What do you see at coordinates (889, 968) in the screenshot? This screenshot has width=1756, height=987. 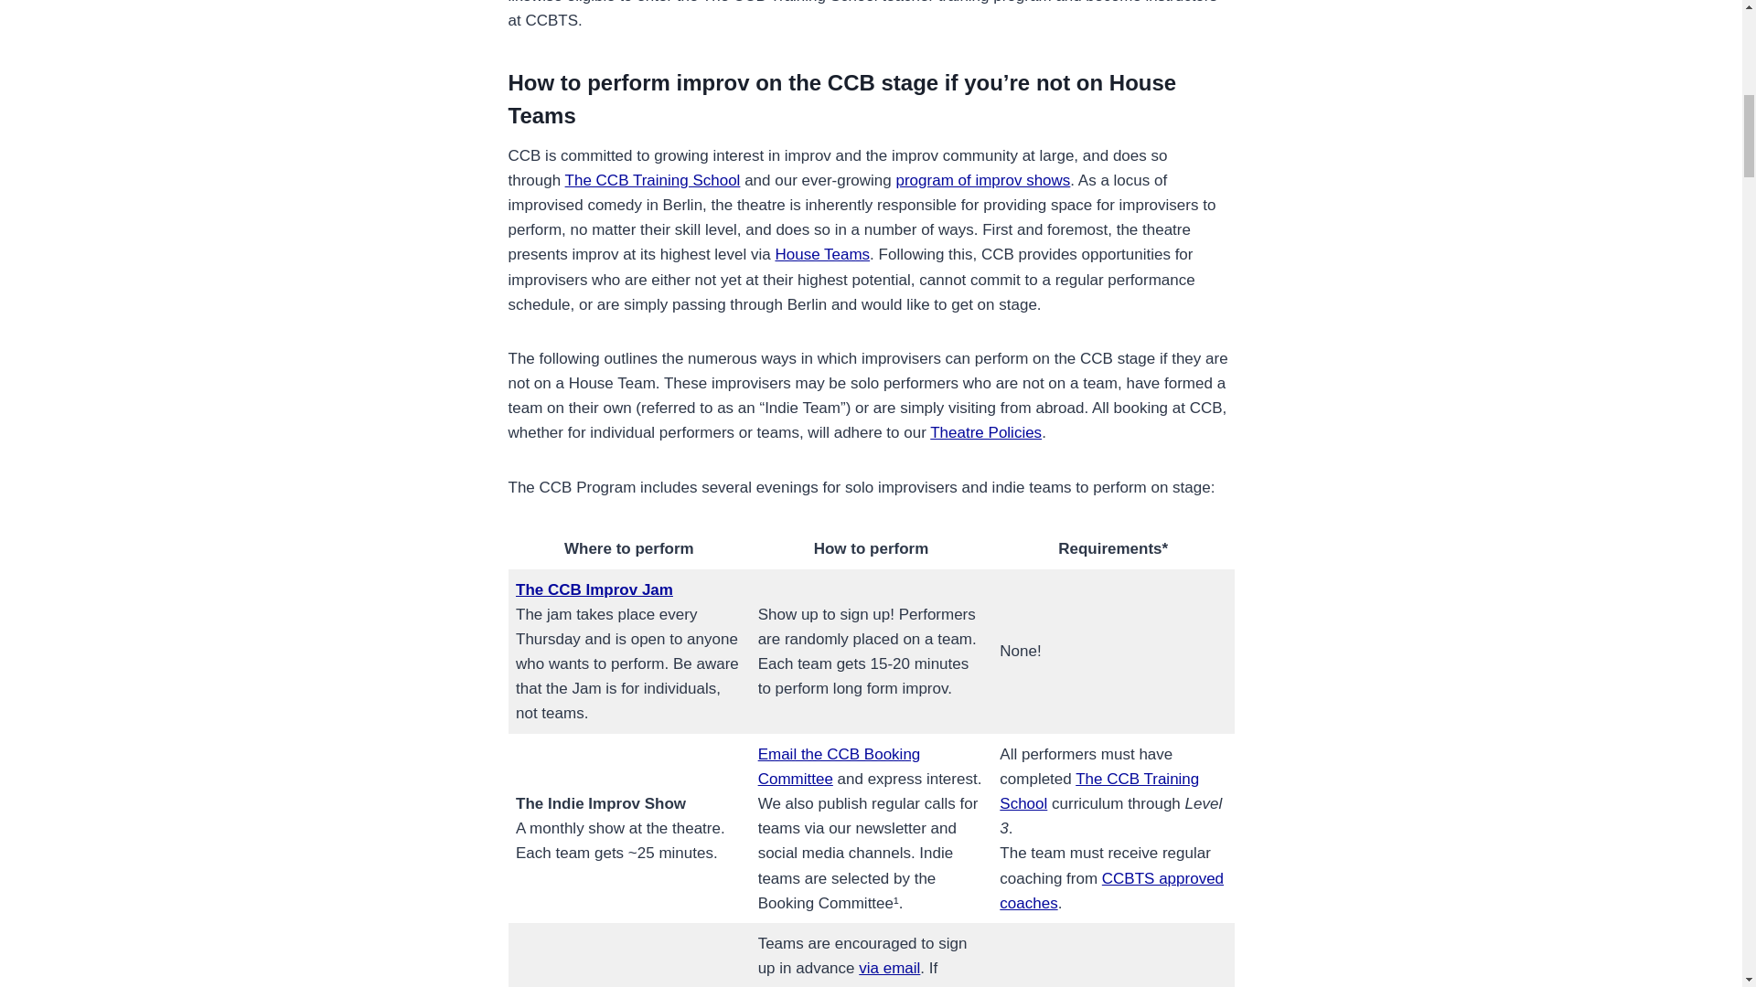 I see `via email` at bounding box center [889, 968].